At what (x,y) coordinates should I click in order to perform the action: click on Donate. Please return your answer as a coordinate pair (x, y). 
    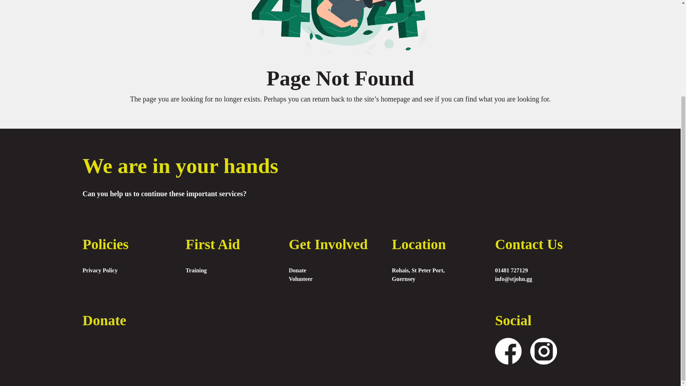
    Looking at the image, I should click on (104, 320).